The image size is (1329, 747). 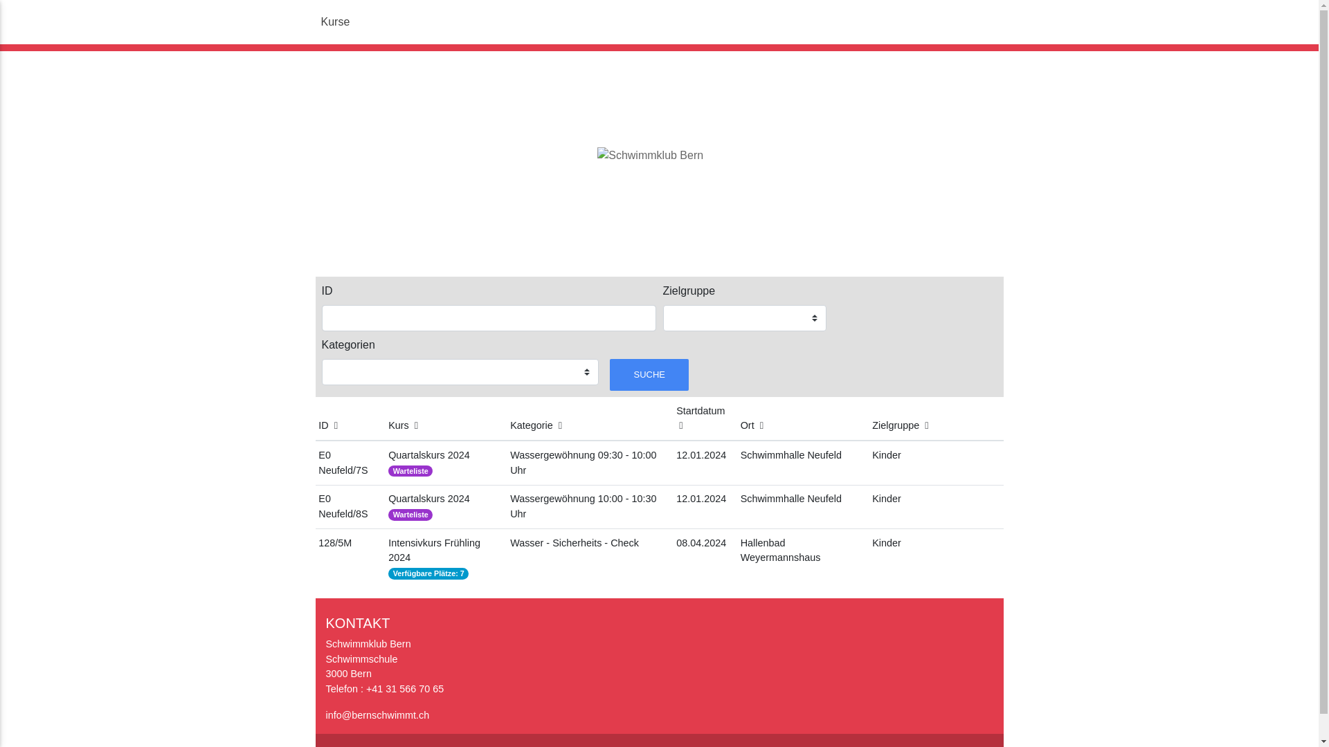 What do you see at coordinates (900, 425) in the screenshot?
I see `Zielgruppe` at bounding box center [900, 425].